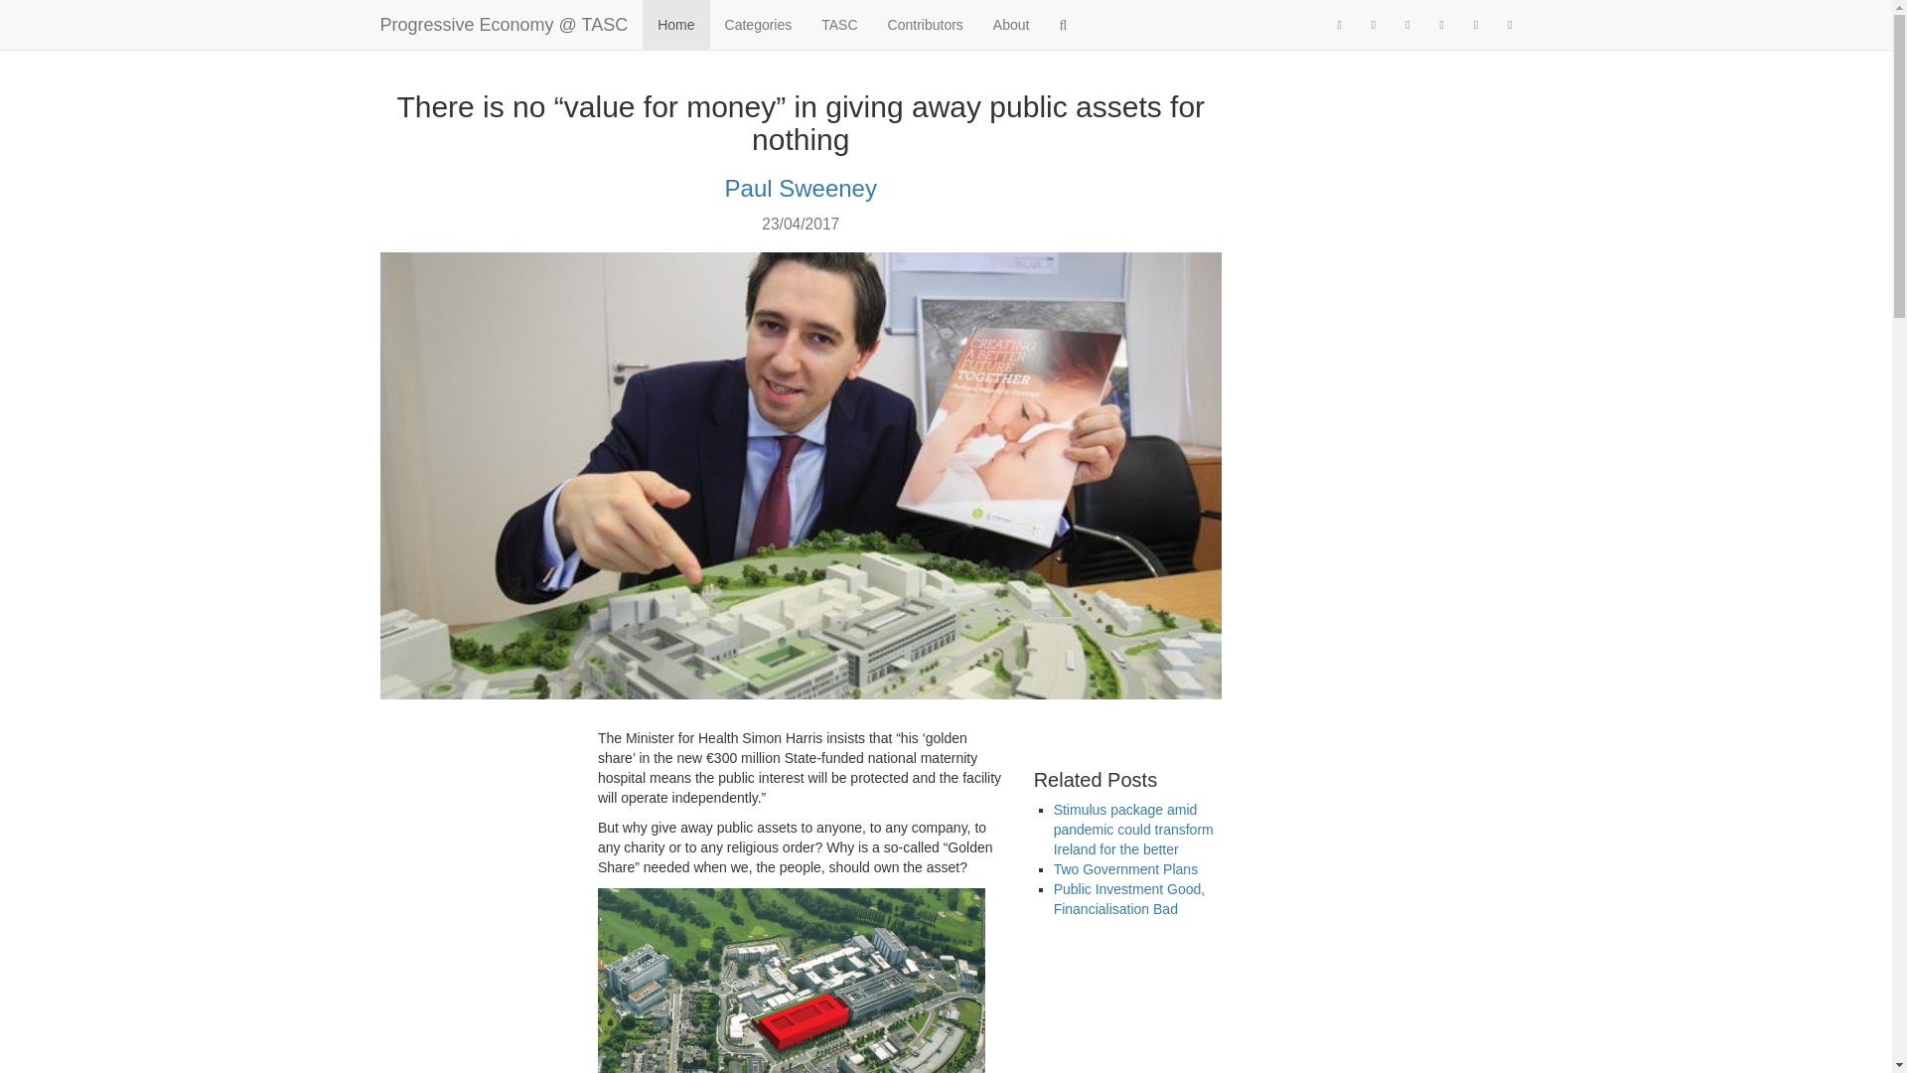 The height and width of the screenshot is (1073, 1907). I want to click on Two Government Plans, so click(1126, 869).